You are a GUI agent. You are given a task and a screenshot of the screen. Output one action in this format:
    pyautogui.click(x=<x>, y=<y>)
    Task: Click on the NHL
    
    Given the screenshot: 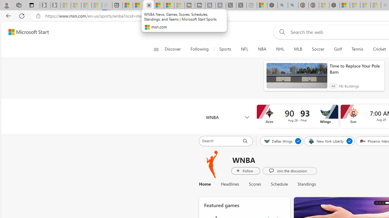 What is the action you would take?
    pyautogui.click(x=280, y=49)
    